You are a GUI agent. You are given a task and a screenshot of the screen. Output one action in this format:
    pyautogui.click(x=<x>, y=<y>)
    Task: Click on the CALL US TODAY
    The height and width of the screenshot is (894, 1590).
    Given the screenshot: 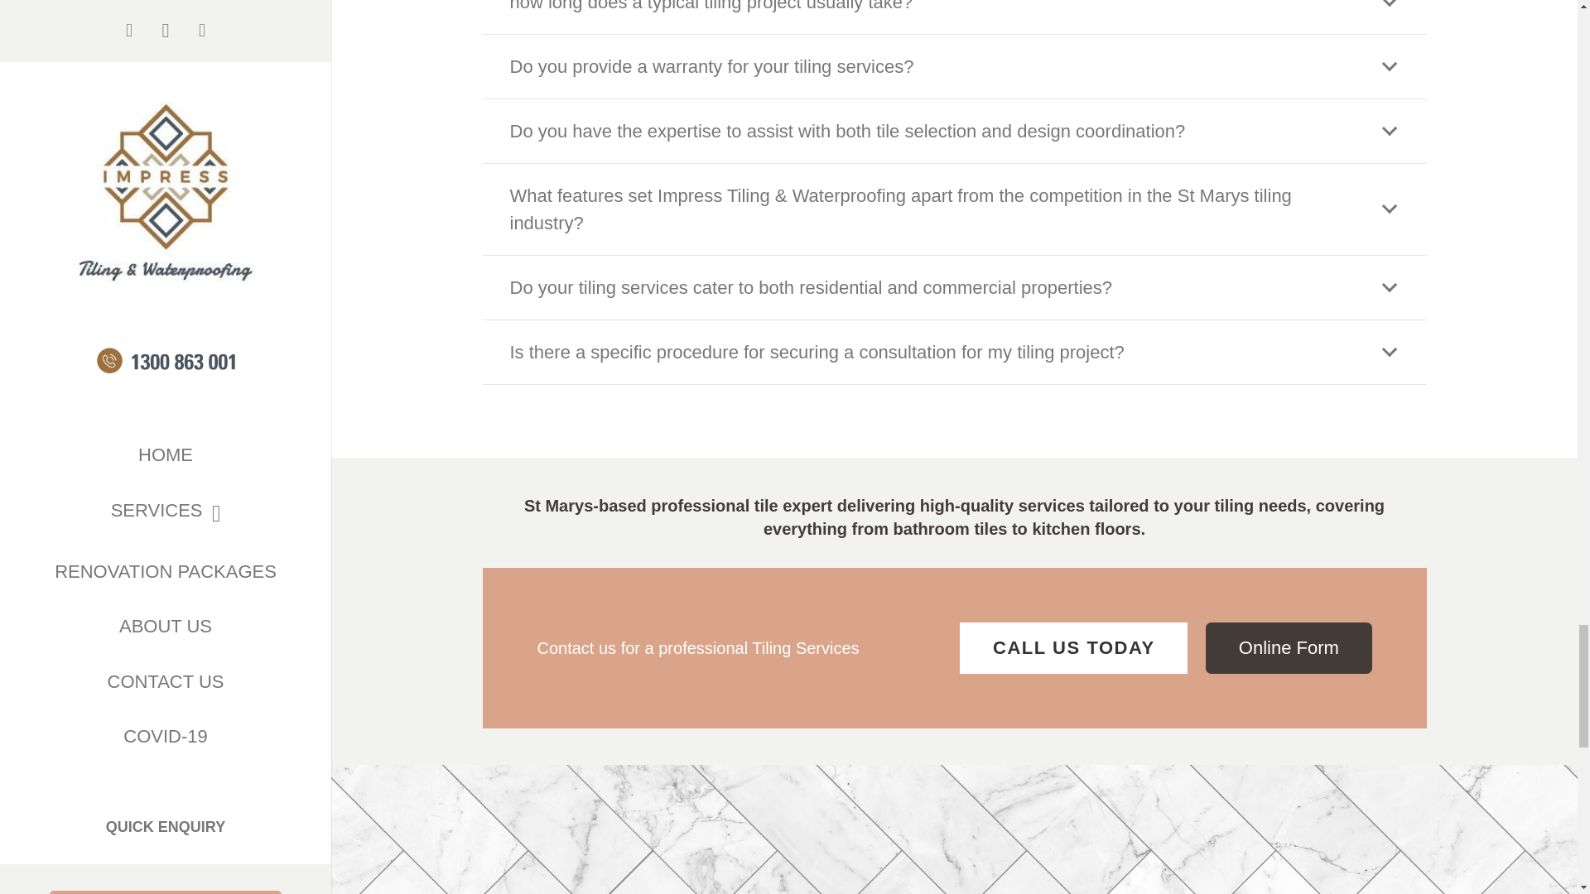 What is the action you would take?
    pyautogui.click(x=1073, y=647)
    